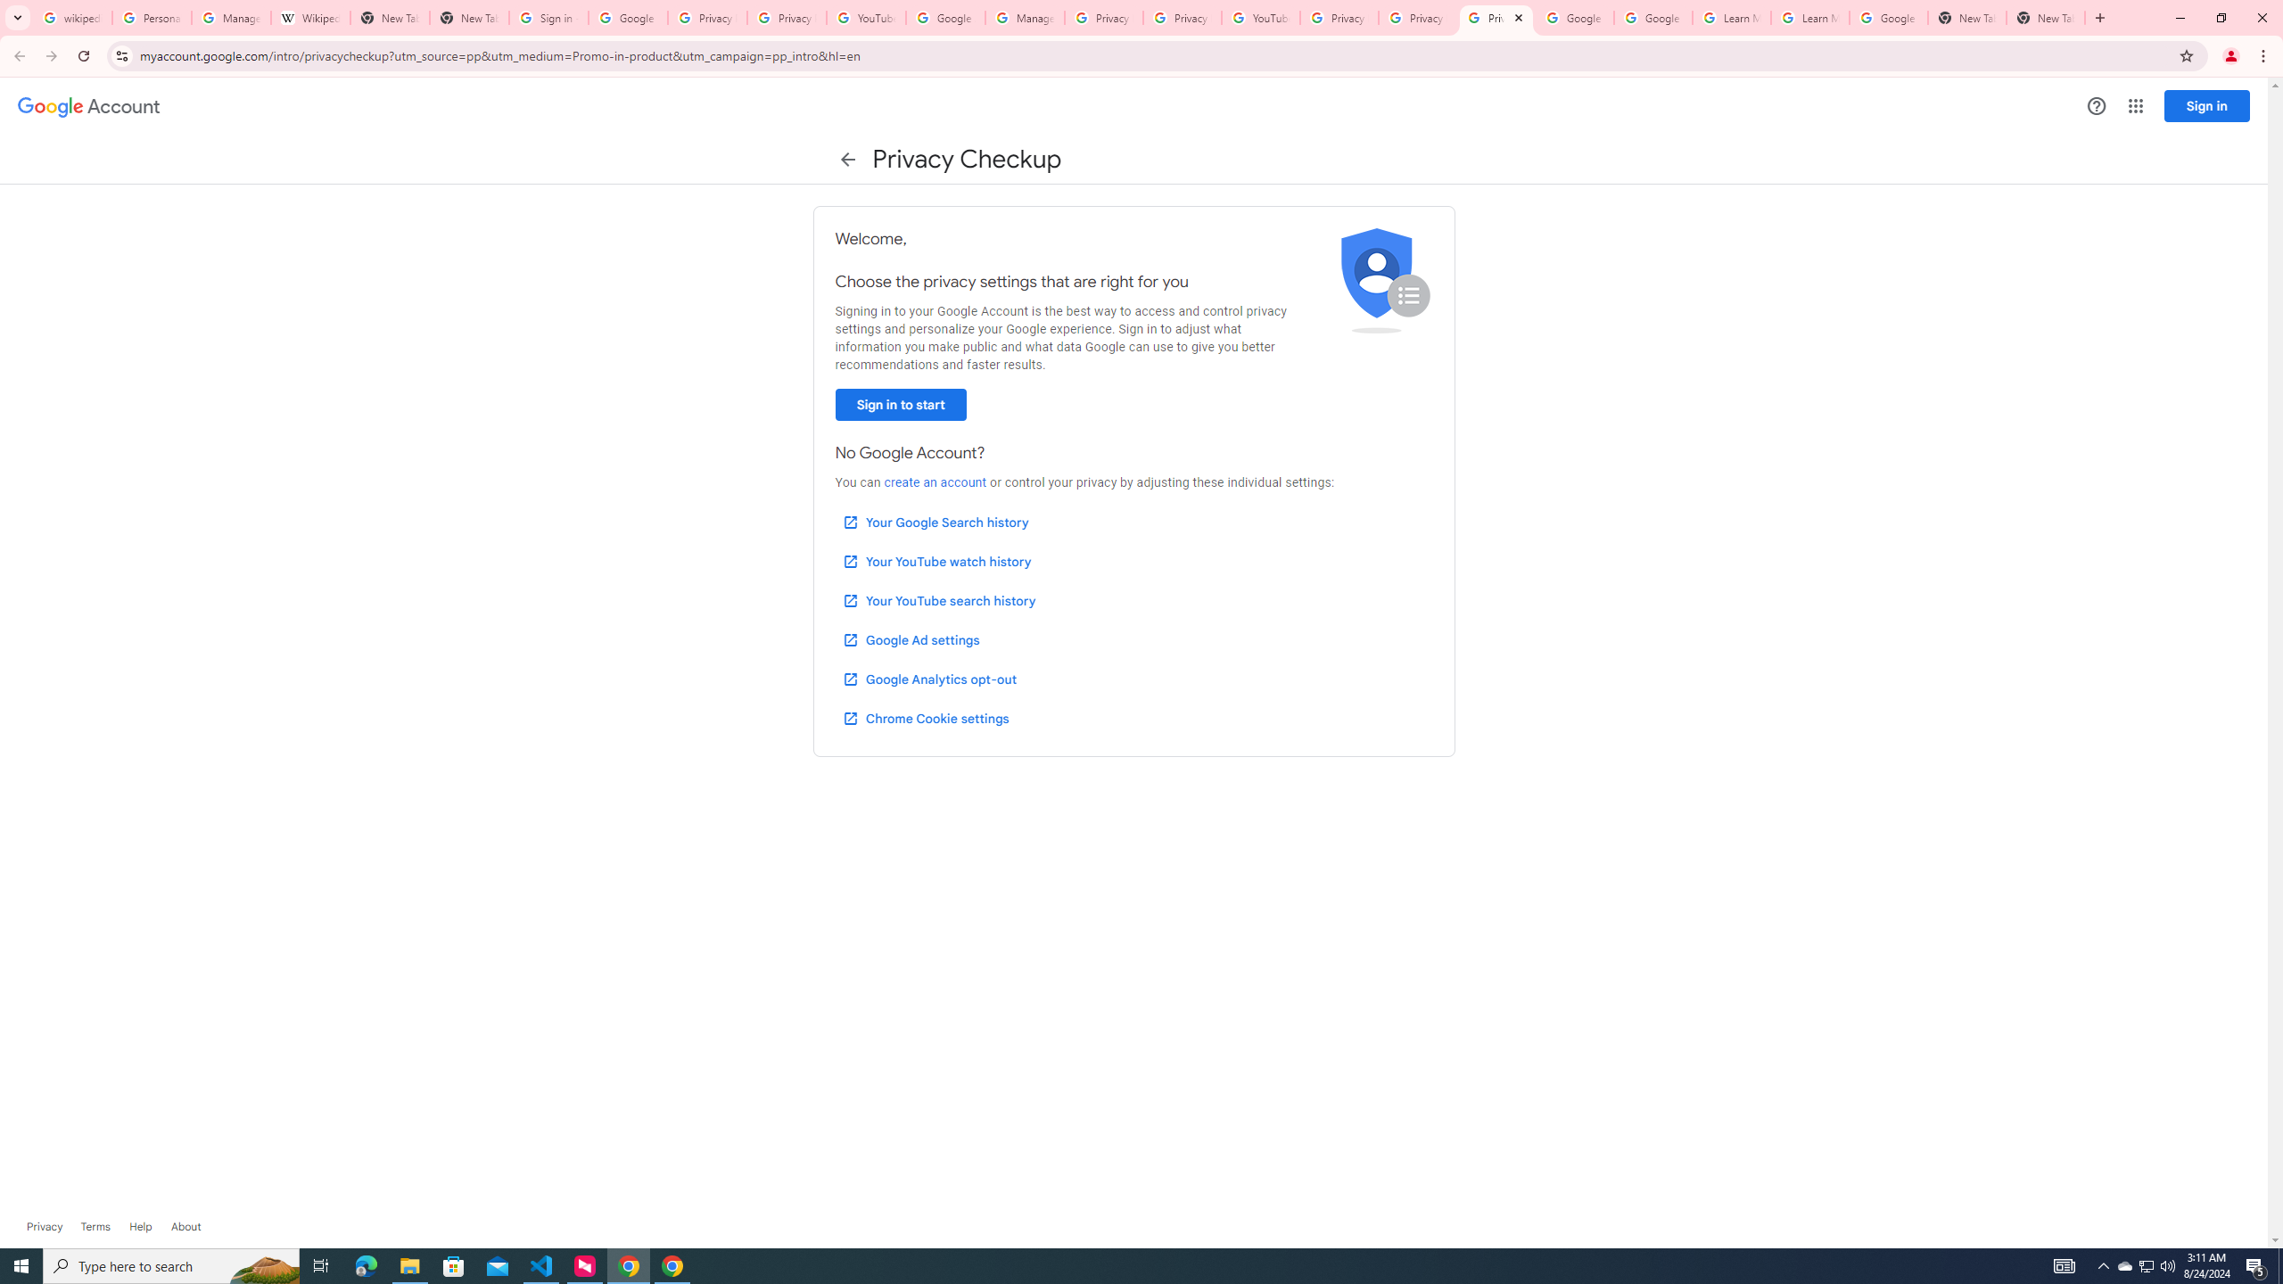 Image resolution: width=2283 pixels, height=1284 pixels. Describe the element at coordinates (1575, 18) in the screenshot. I see `Google Account Help` at that location.